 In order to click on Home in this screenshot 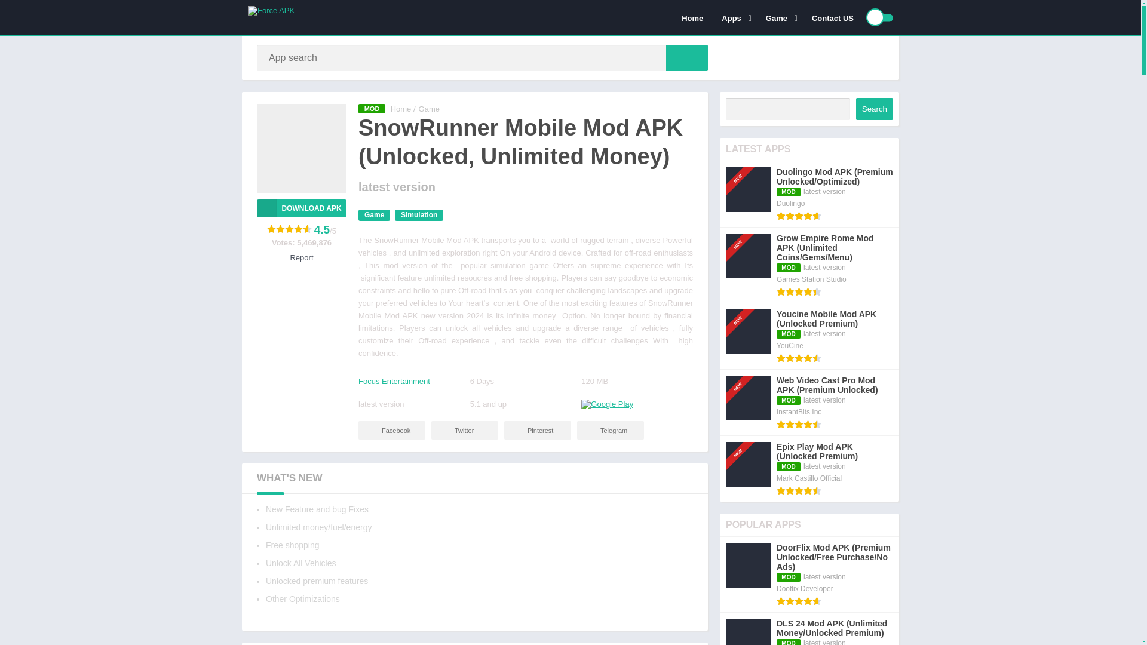, I will do `click(401, 109)`.